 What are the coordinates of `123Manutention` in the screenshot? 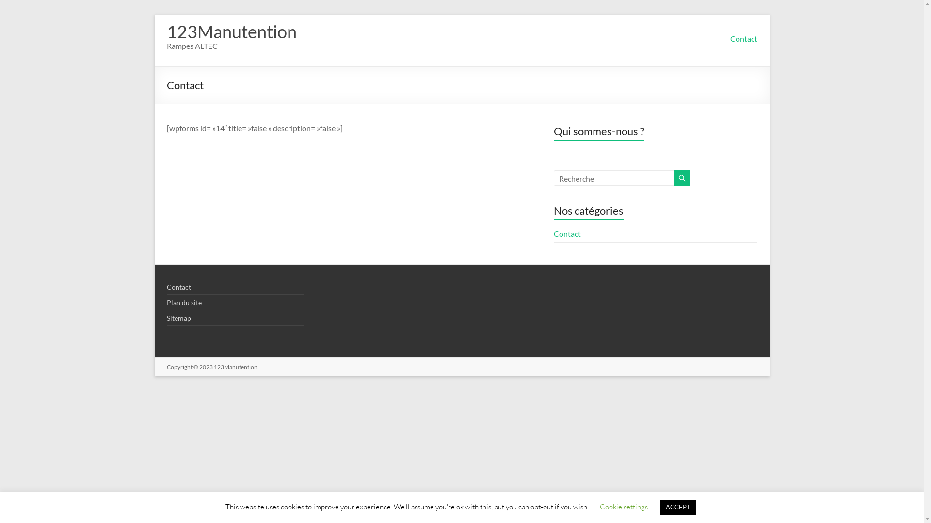 It's located at (235, 367).